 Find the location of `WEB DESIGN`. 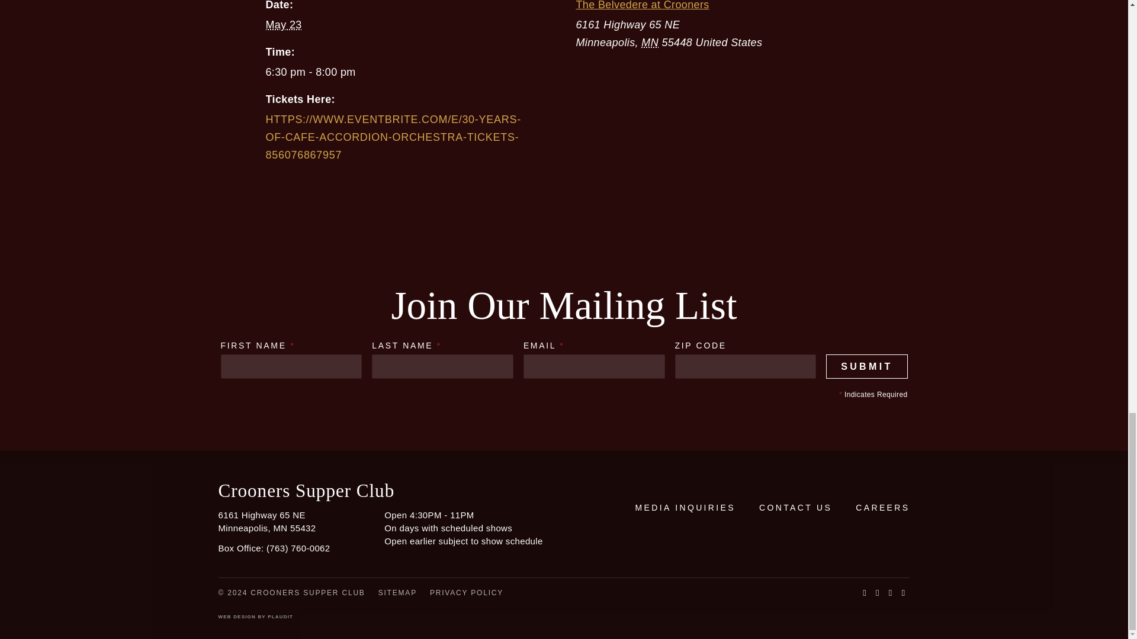

WEB DESIGN is located at coordinates (236, 617).